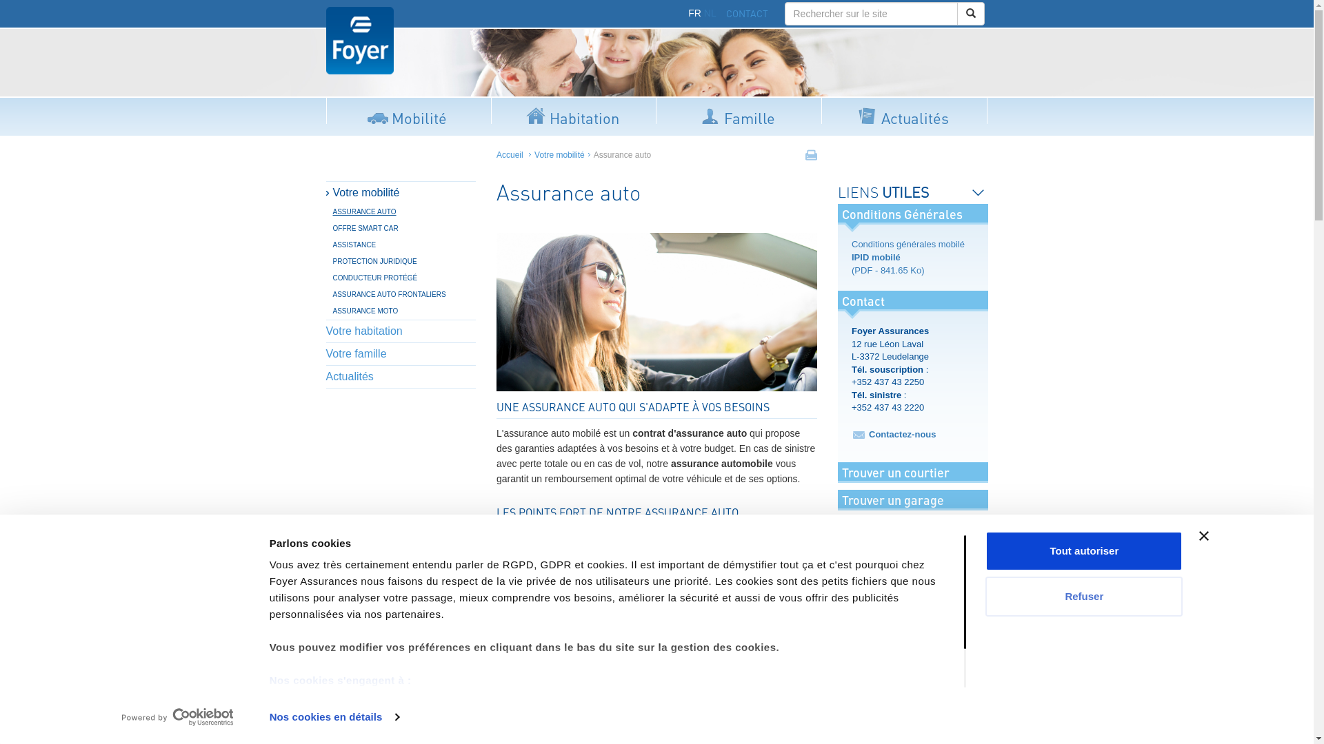 Image resolution: width=1324 pixels, height=744 pixels. What do you see at coordinates (510, 155) in the screenshot?
I see `Accueil` at bounding box center [510, 155].